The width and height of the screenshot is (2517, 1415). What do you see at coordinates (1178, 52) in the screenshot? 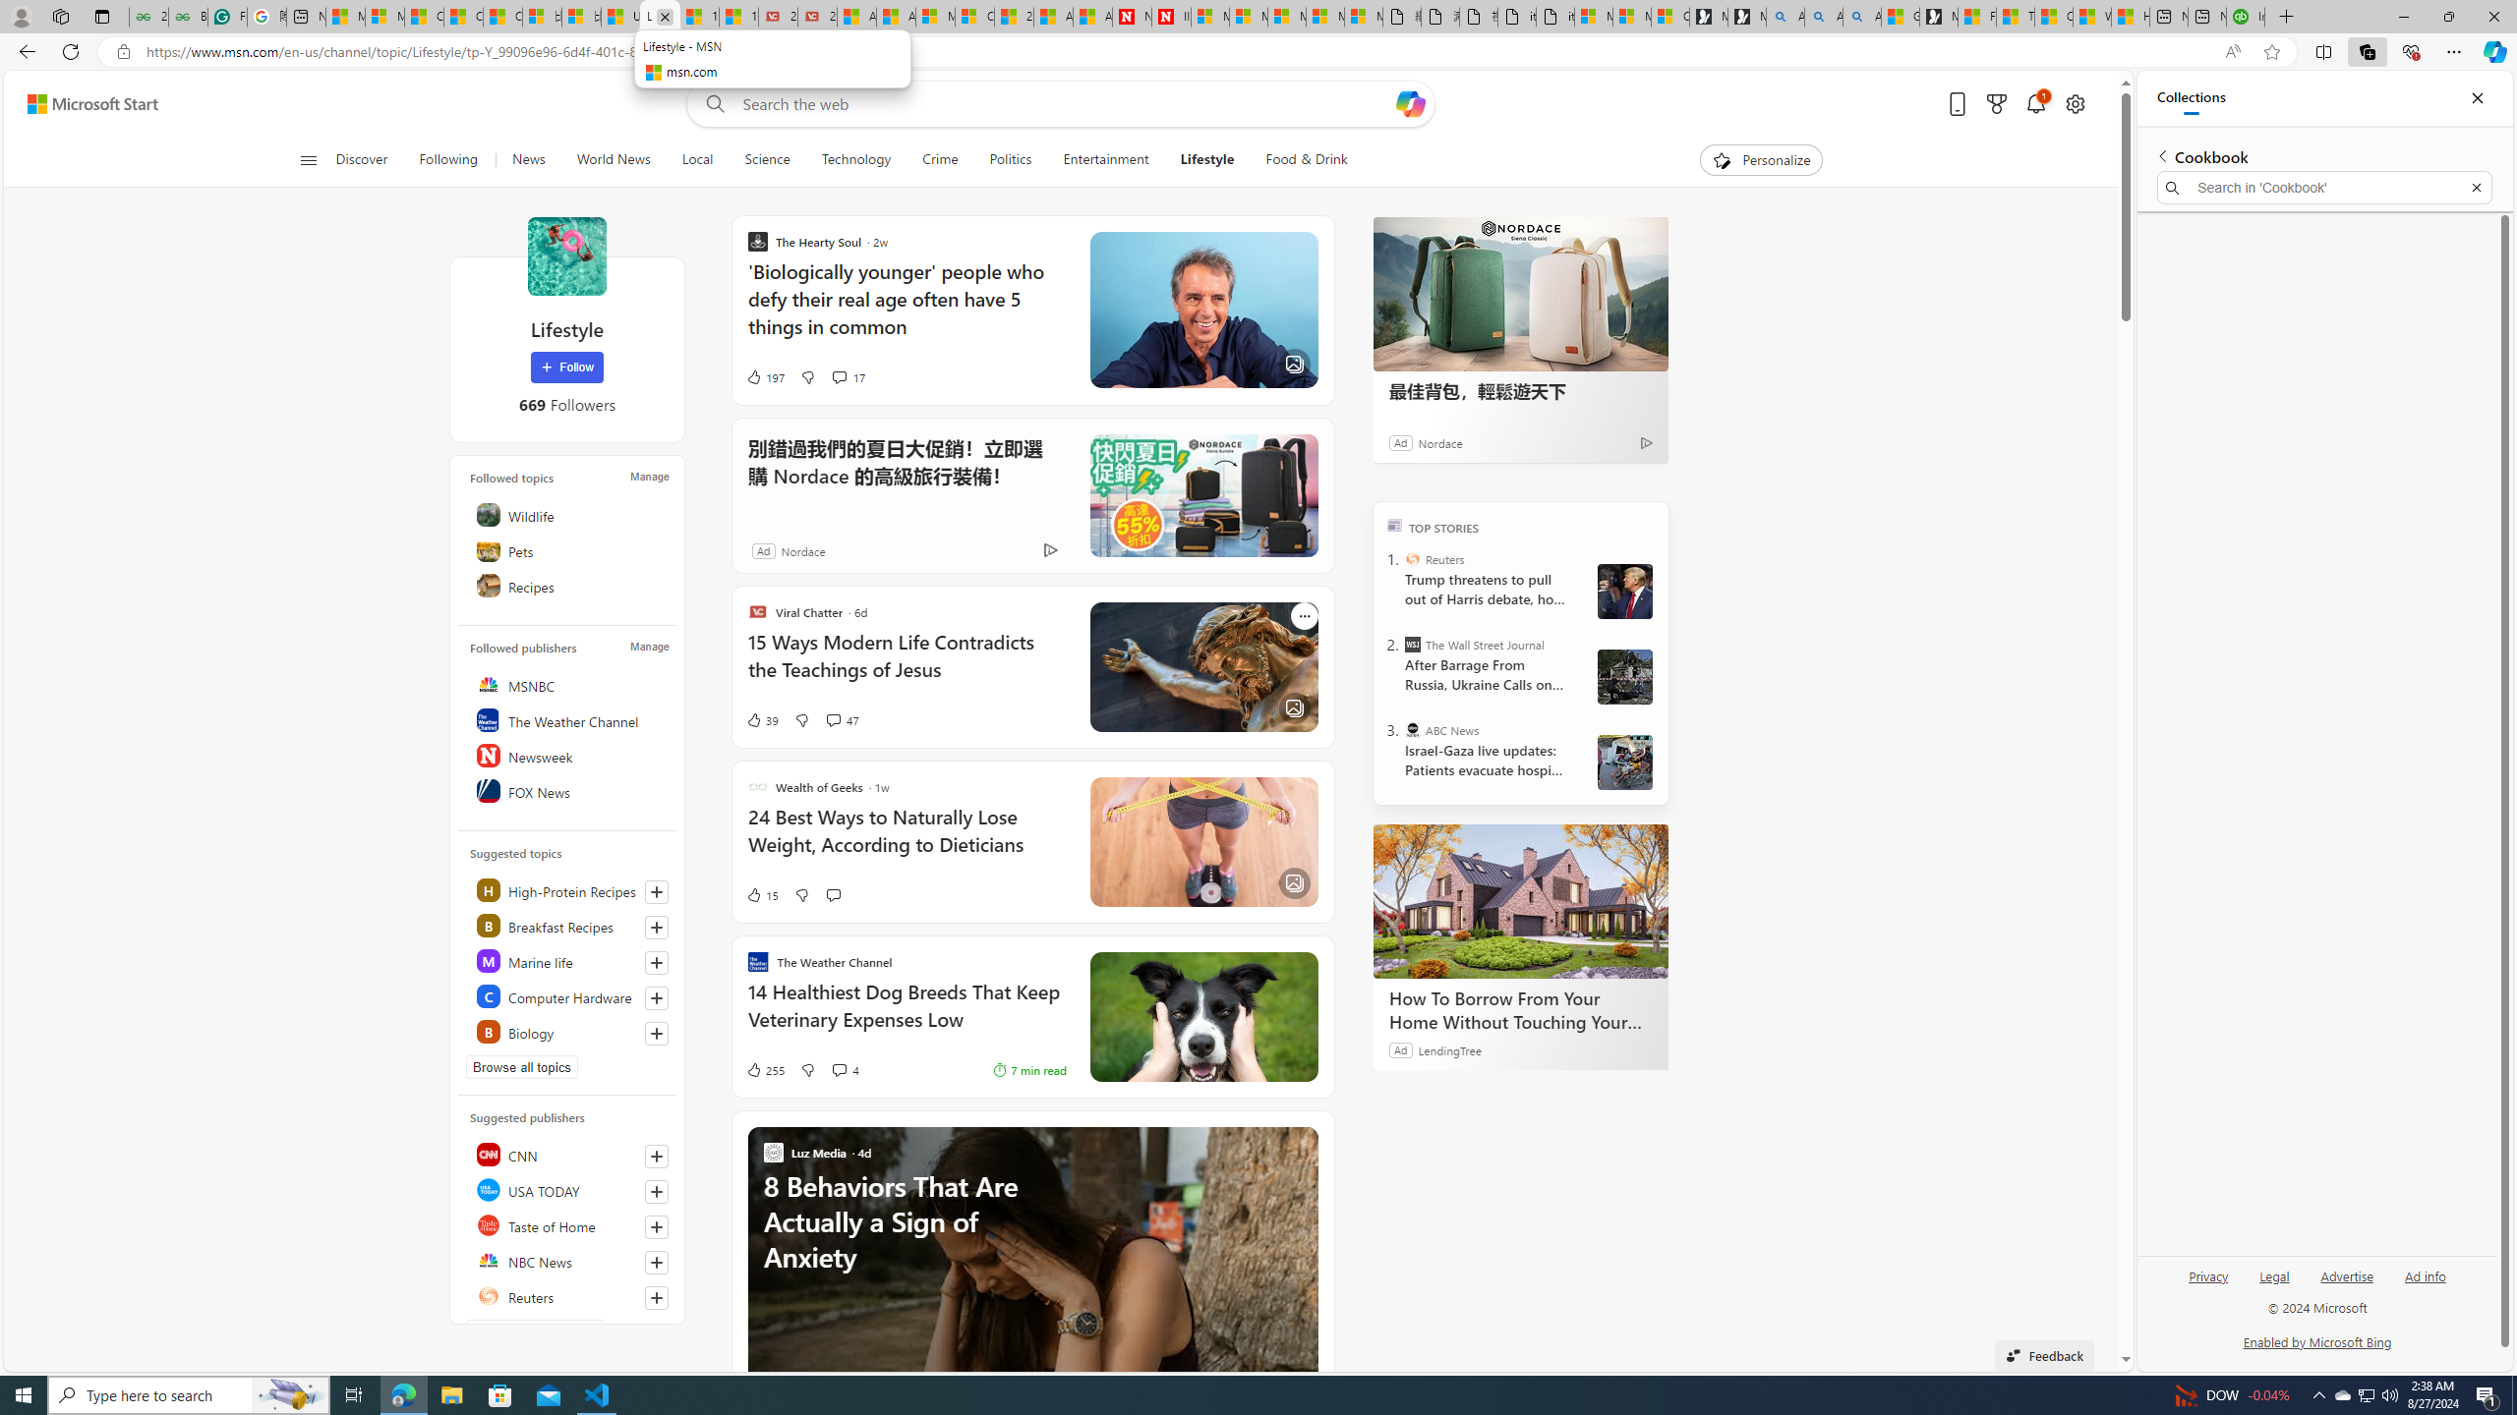
I see `Address and search bar` at bounding box center [1178, 52].